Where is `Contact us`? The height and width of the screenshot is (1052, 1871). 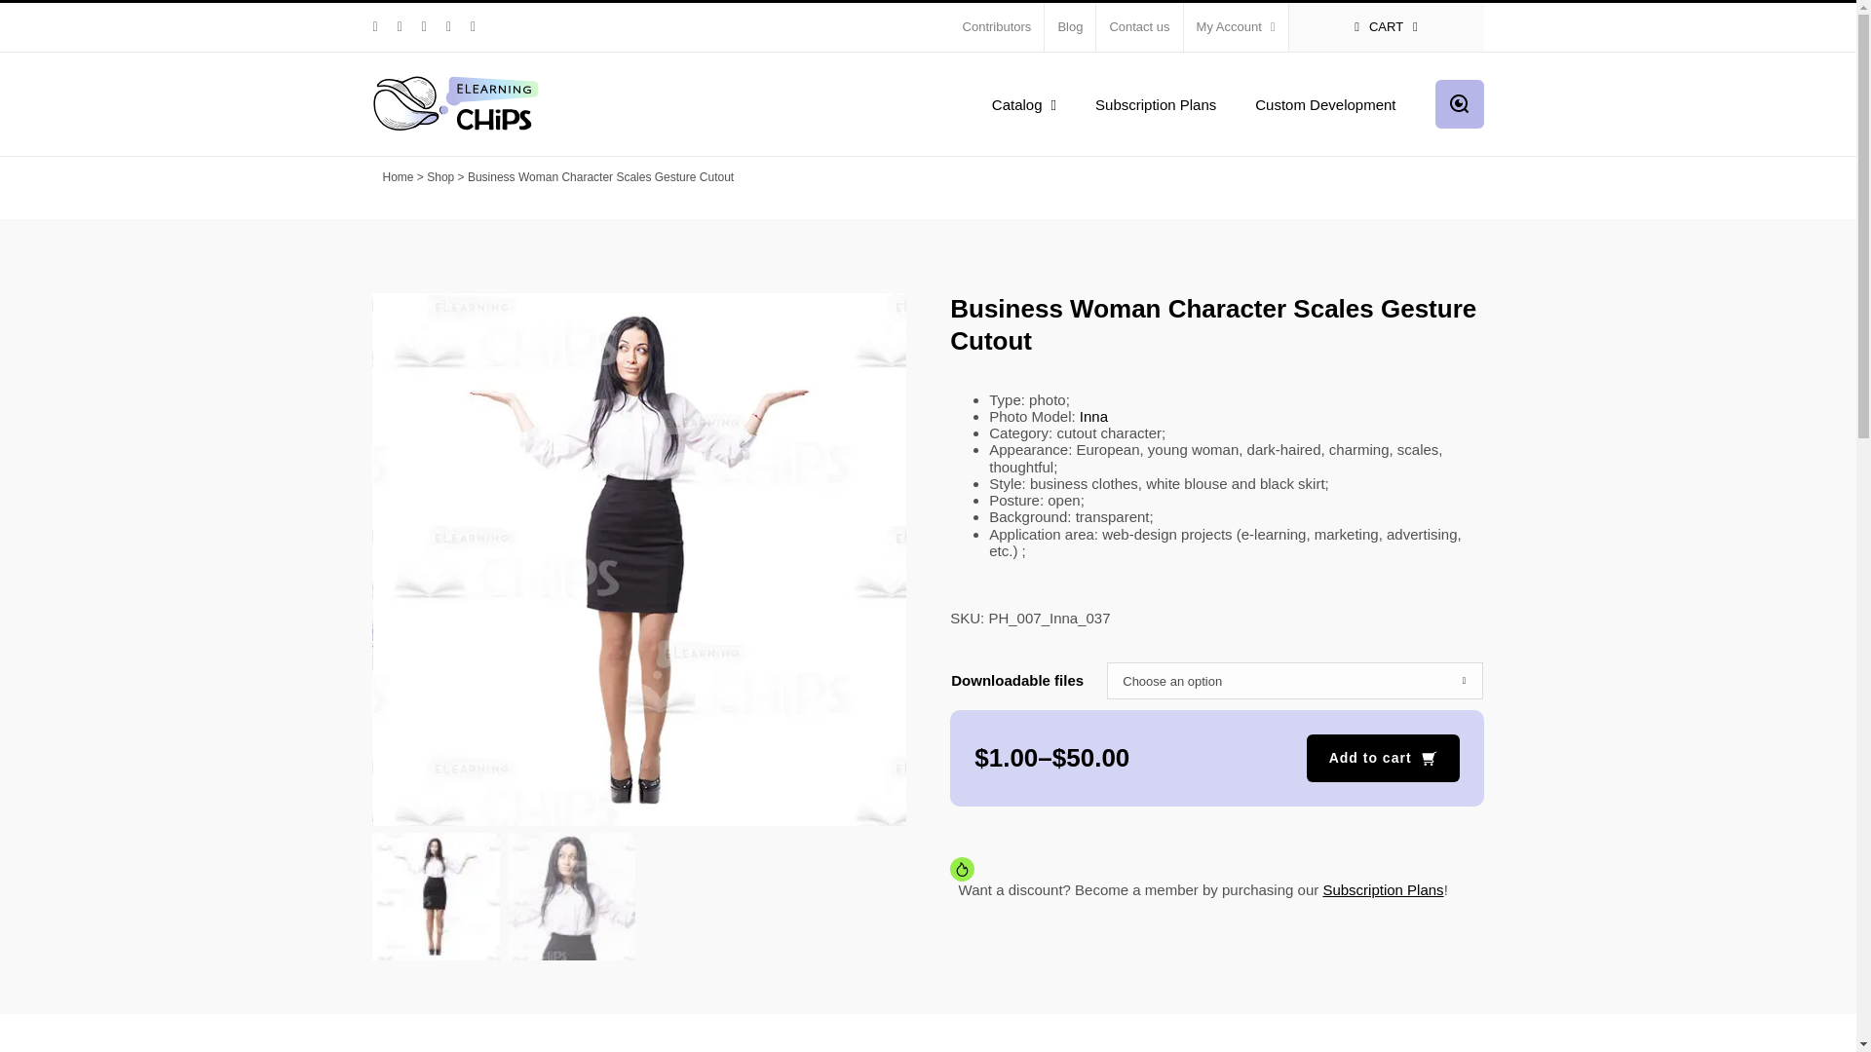
Contact us is located at coordinates (1139, 27).